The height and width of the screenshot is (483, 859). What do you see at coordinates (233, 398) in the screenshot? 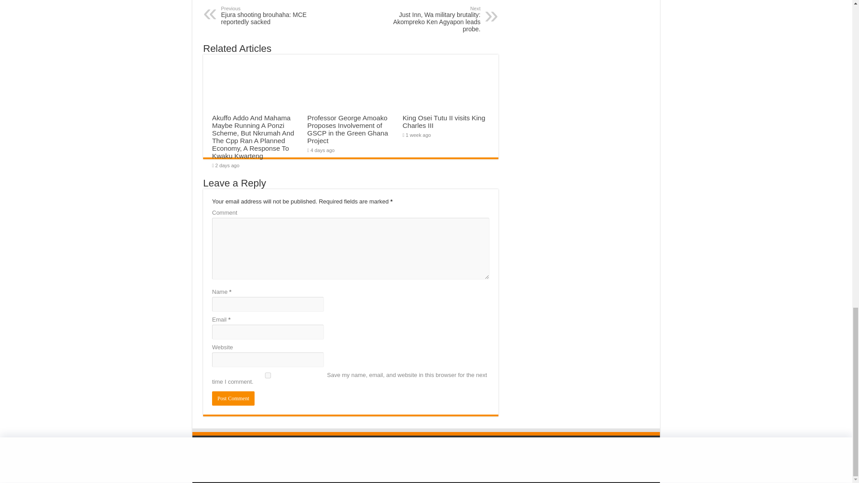
I see `Post Comment` at bounding box center [233, 398].